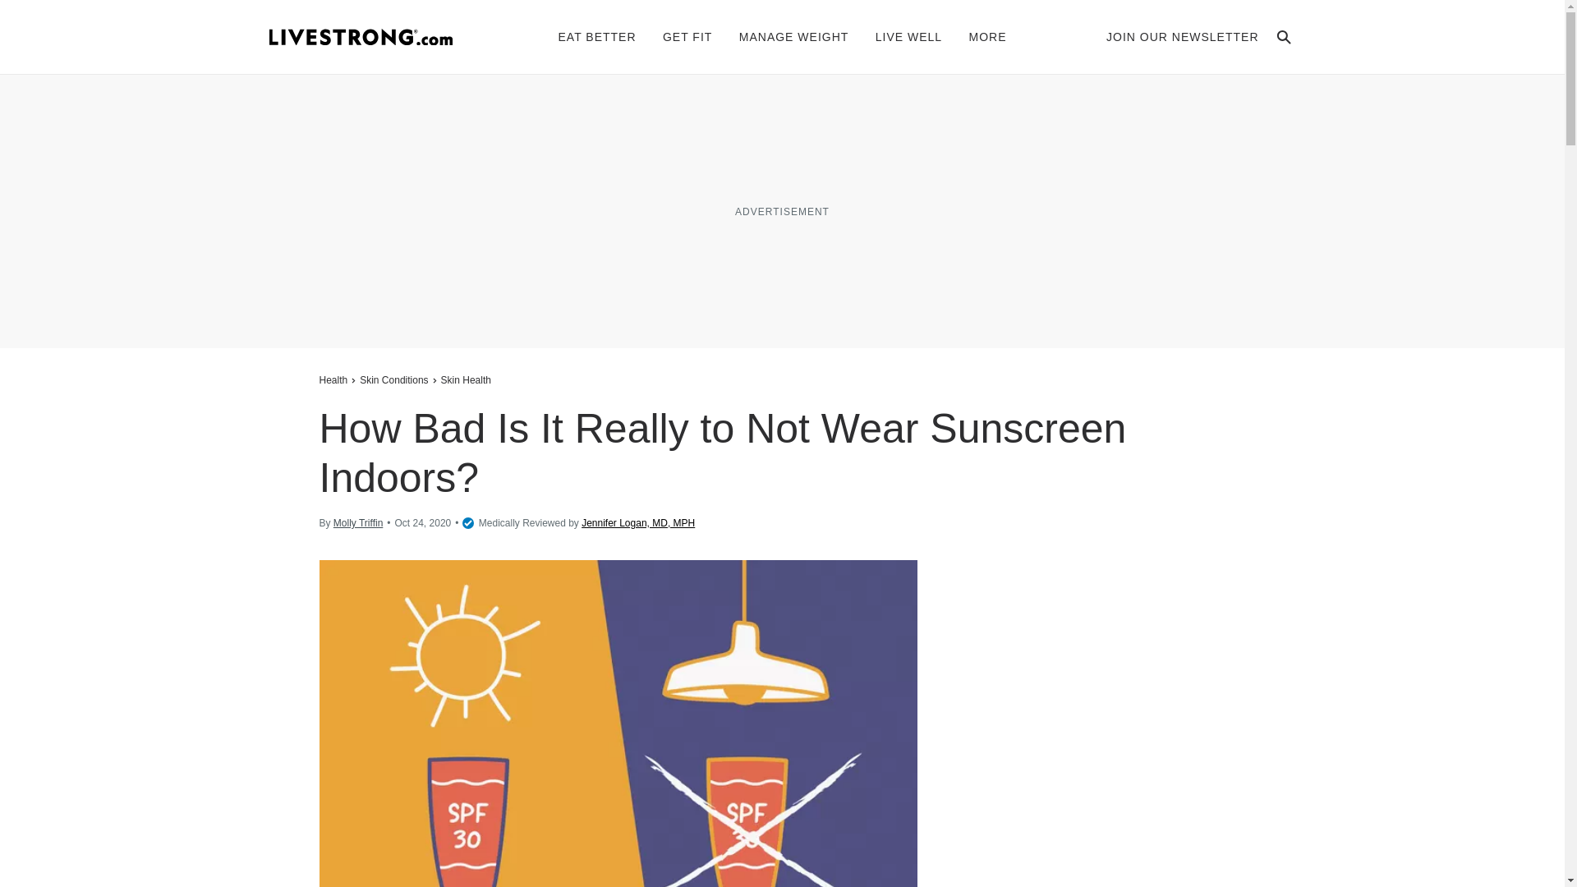  I want to click on Molly Triffin, so click(358, 522).